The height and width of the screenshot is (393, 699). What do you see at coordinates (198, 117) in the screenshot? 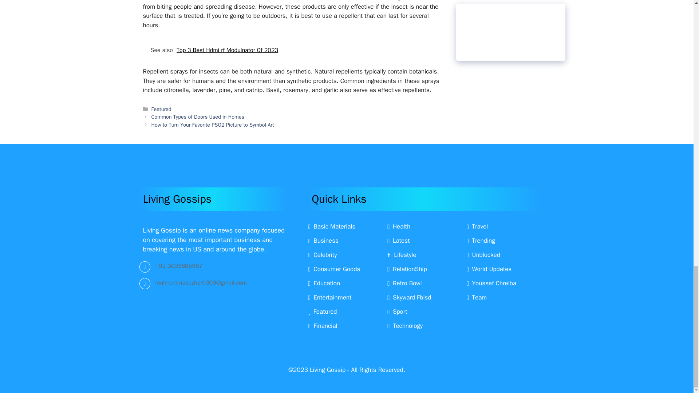
I see `Common Types of Doors Used in Homes` at bounding box center [198, 117].